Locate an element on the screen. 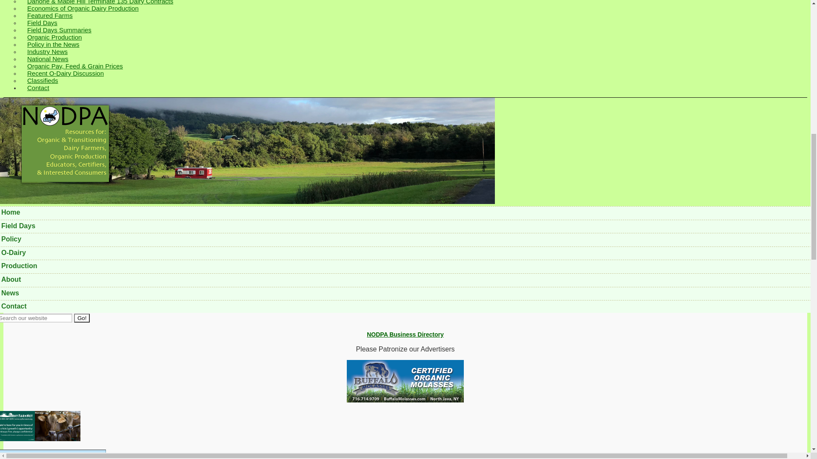 The height and width of the screenshot is (459, 817). Search Term is located at coordinates (36, 318).